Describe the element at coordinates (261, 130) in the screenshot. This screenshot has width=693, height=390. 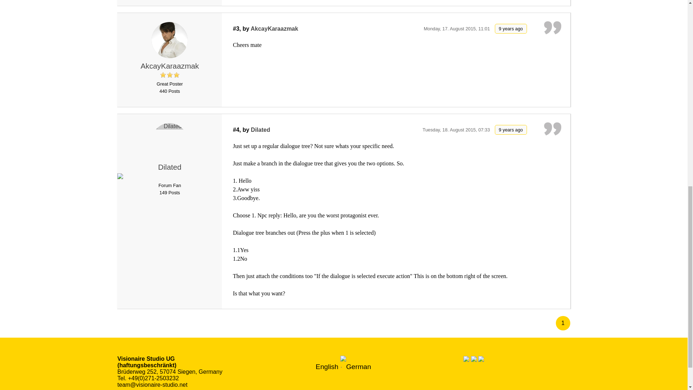
I see `Dilated` at that location.